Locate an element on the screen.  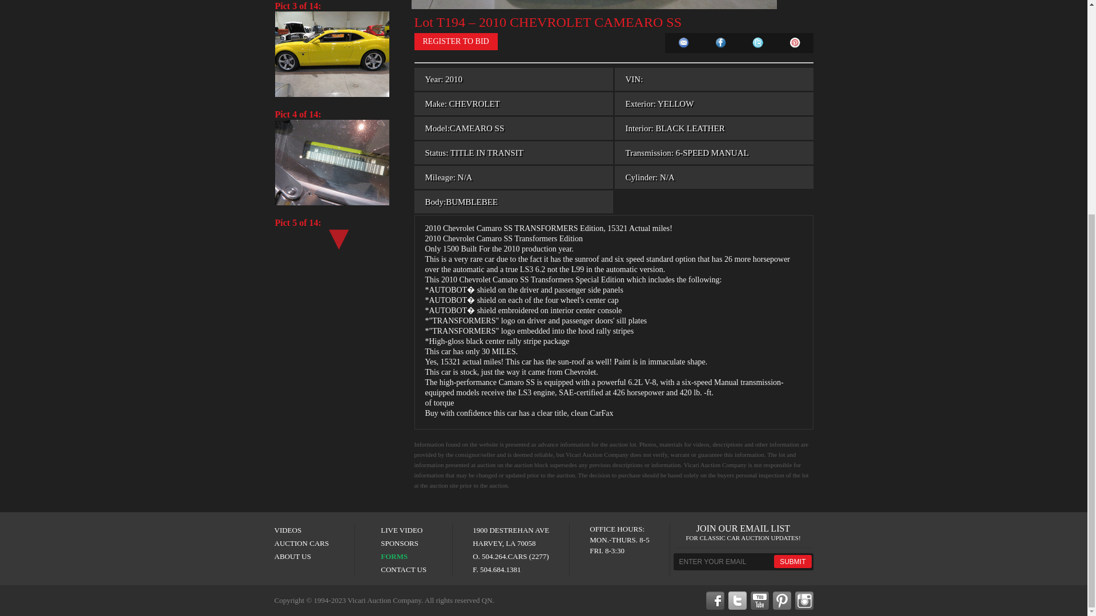
REGISTER TO BID is located at coordinates (456, 41).